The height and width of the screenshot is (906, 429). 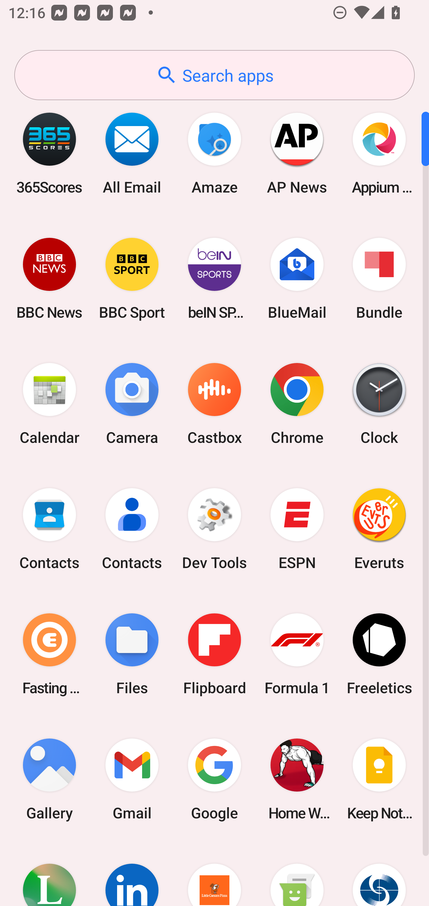 I want to click on Calendar, so click(x=49, y=404).